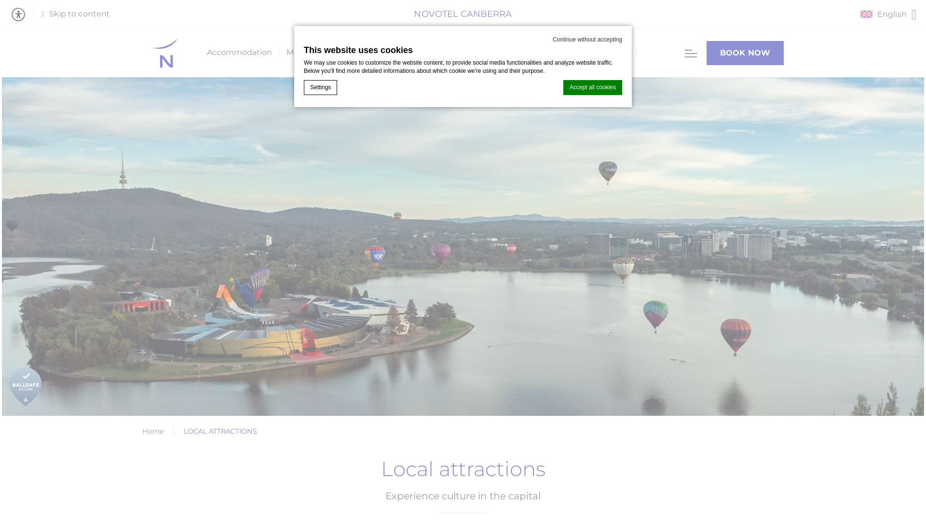 This screenshot has width=926, height=521. I want to click on First Edition Canberra, so click(482, 53).